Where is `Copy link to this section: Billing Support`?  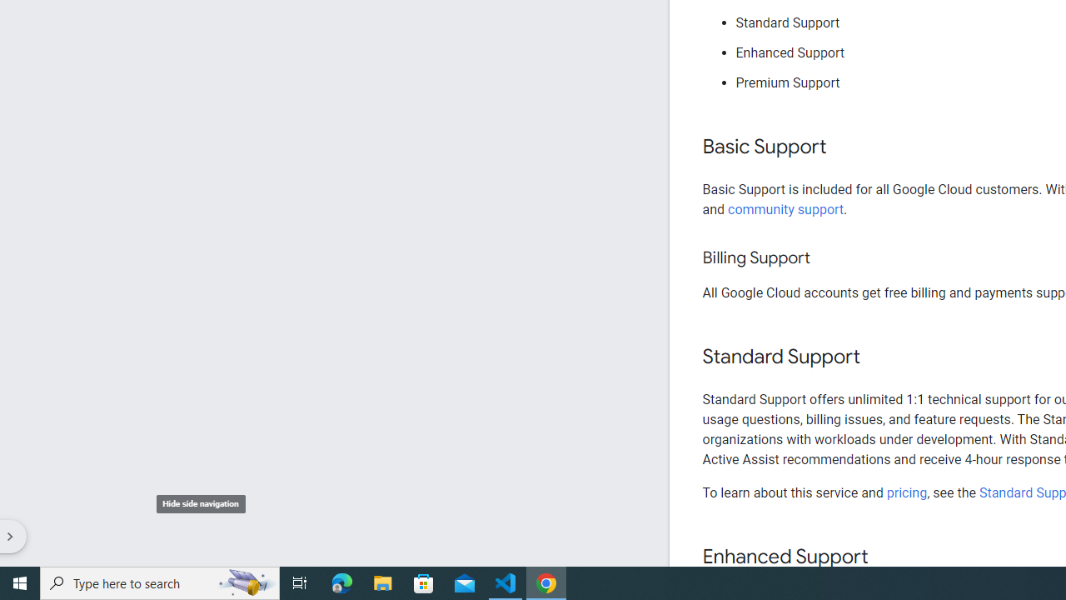 Copy link to this section: Billing Support is located at coordinates (826, 258).